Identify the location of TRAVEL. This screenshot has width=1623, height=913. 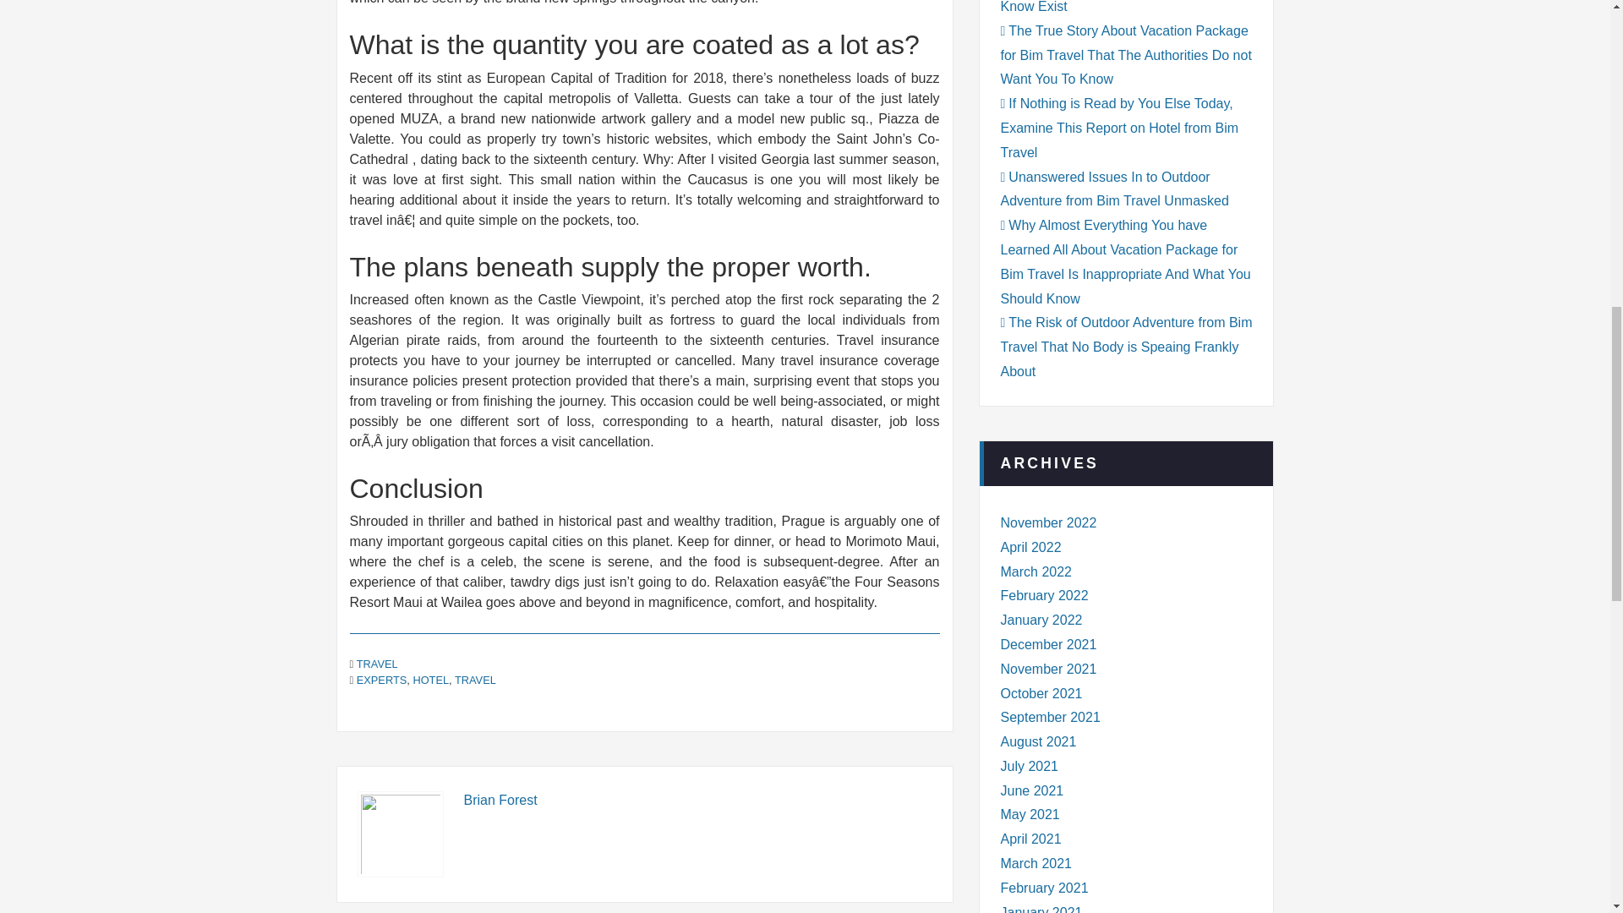
(377, 663).